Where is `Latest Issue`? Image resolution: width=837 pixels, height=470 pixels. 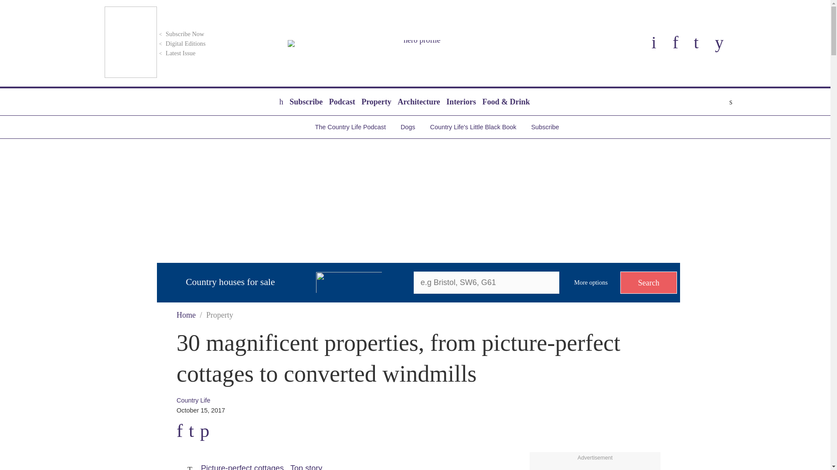
Latest Issue is located at coordinates (176, 53).